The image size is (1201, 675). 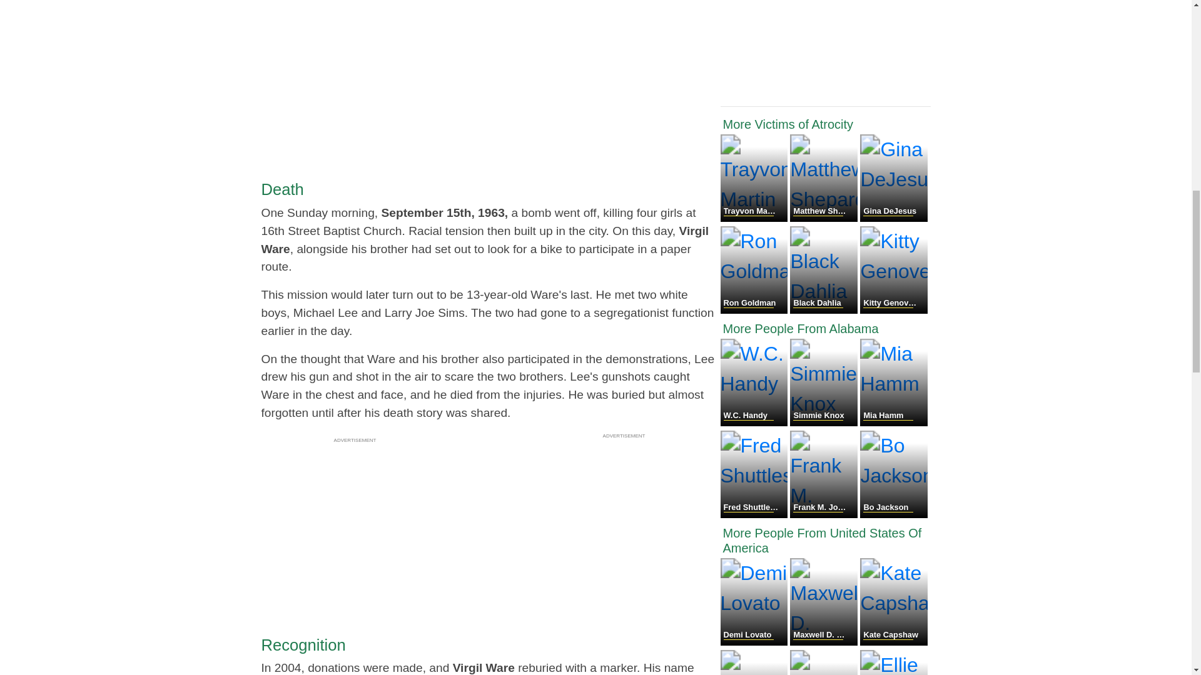 What do you see at coordinates (893, 514) in the screenshot?
I see `Bo Jackson` at bounding box center [893, 514].